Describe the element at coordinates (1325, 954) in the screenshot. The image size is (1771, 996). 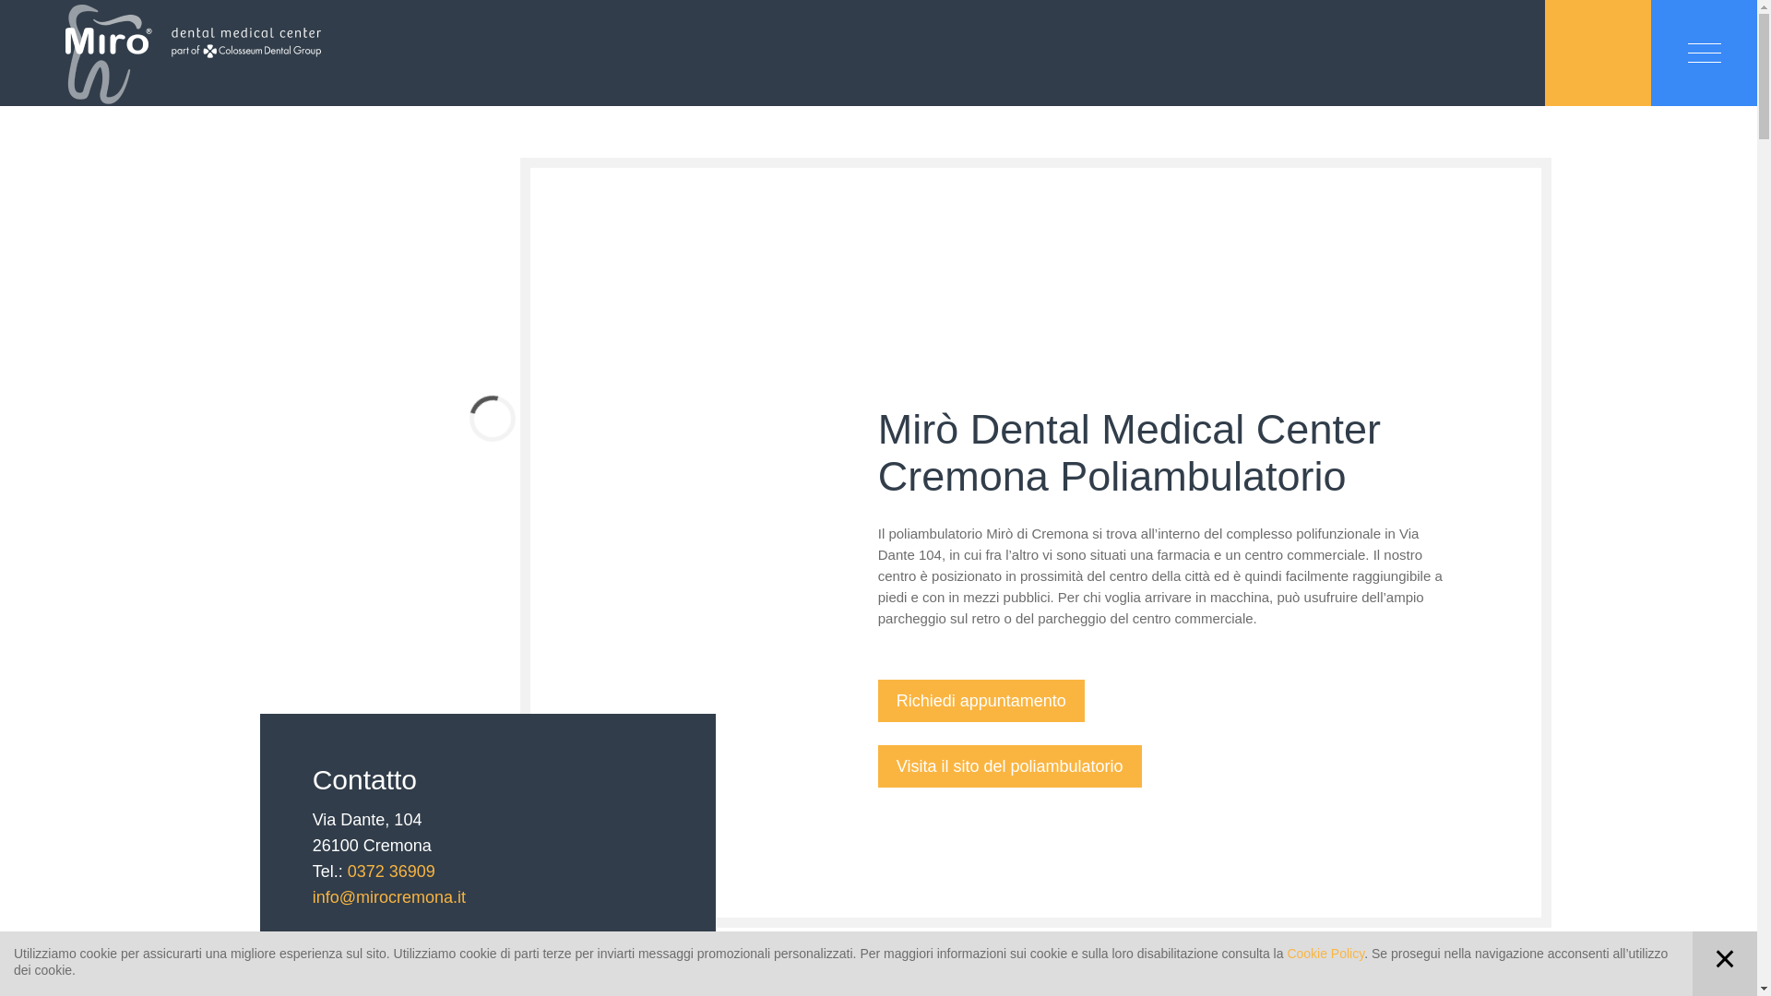
I see `Cookie Policy` at that location.